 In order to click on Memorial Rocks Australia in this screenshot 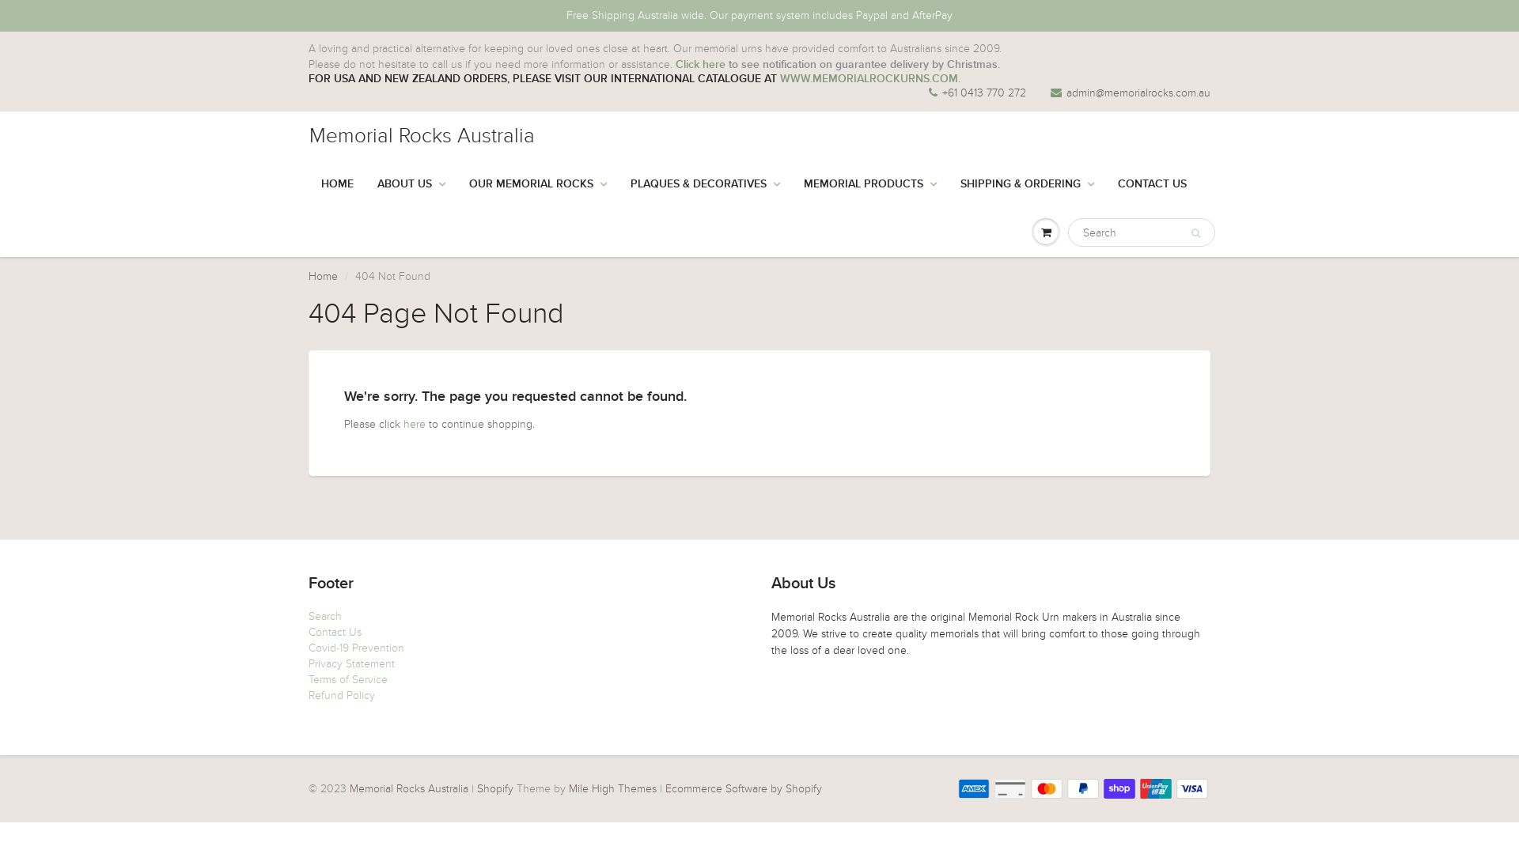, I will do `click(409, 789)`.